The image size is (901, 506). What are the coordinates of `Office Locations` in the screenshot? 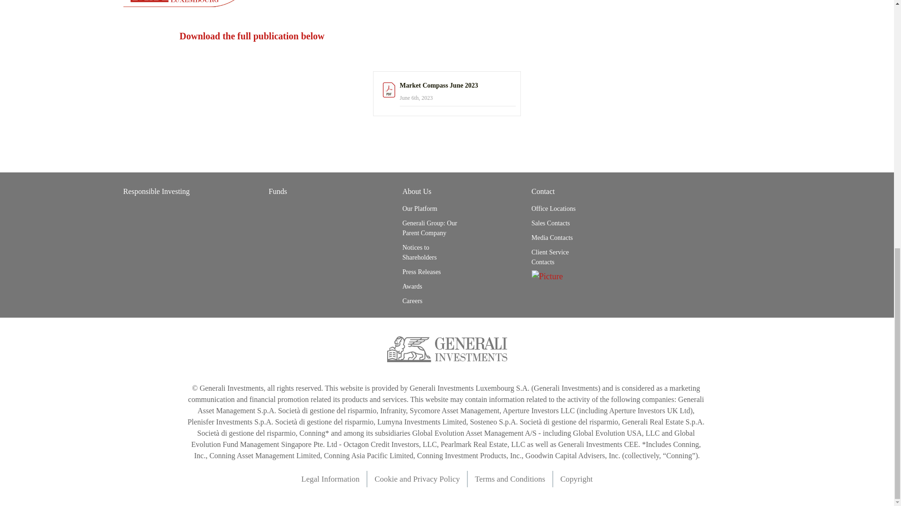 It's located at (559, 208).